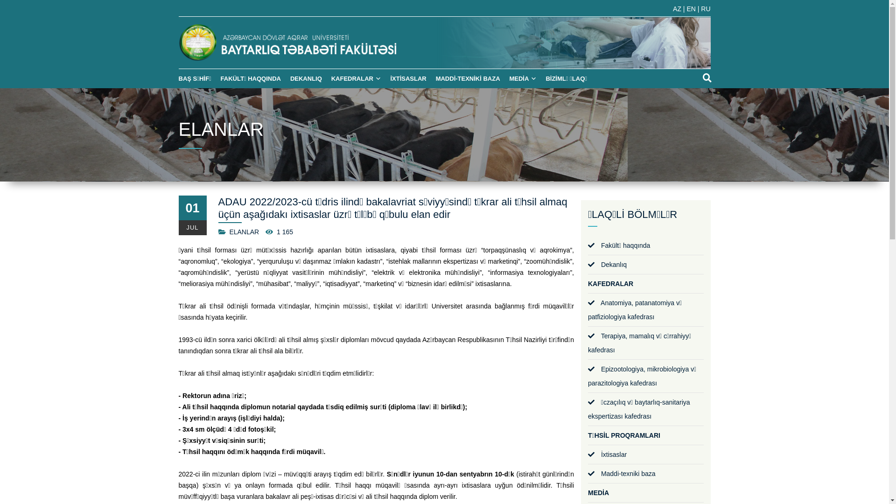 The height and width of the screenshot is (504, 896). I want to click on DEKANLIQ, so click(304, 88).